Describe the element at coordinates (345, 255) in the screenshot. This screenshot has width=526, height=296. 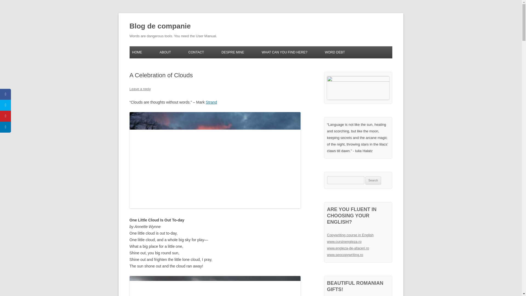
I see `www.seocopywriting.ro` at that location.